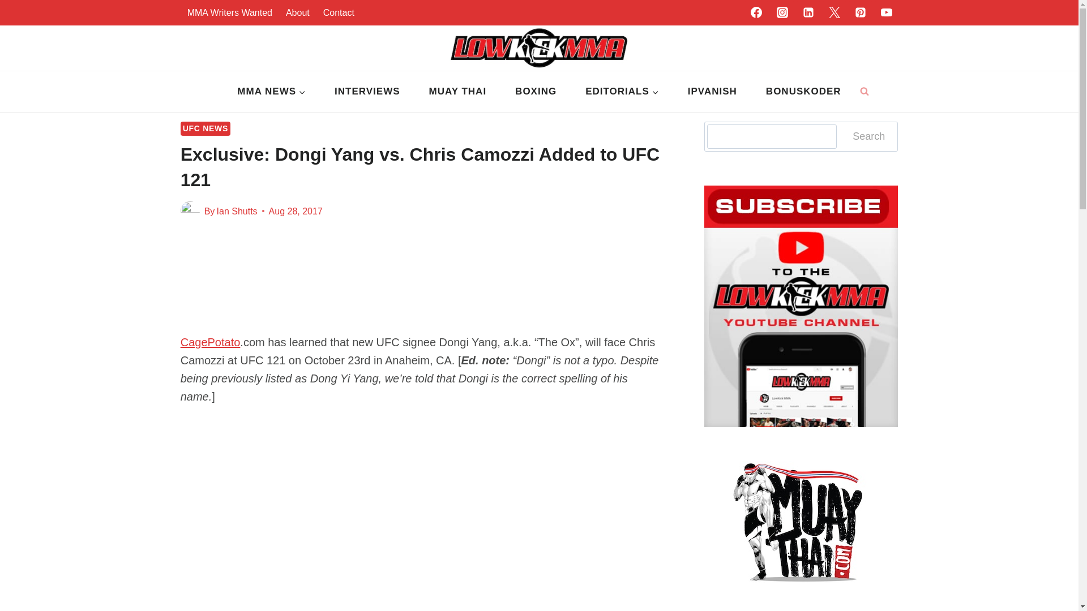  I want to click on MMA NEWS, so click(272, 92).